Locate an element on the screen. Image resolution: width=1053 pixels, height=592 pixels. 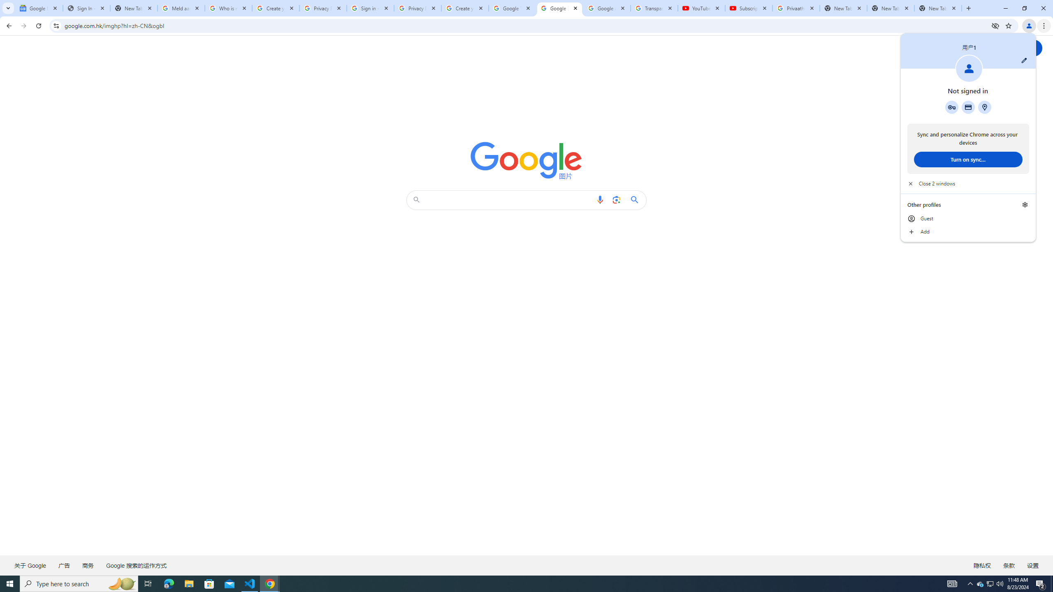
Q2790: 100% is located at coordinates (1000, 584).